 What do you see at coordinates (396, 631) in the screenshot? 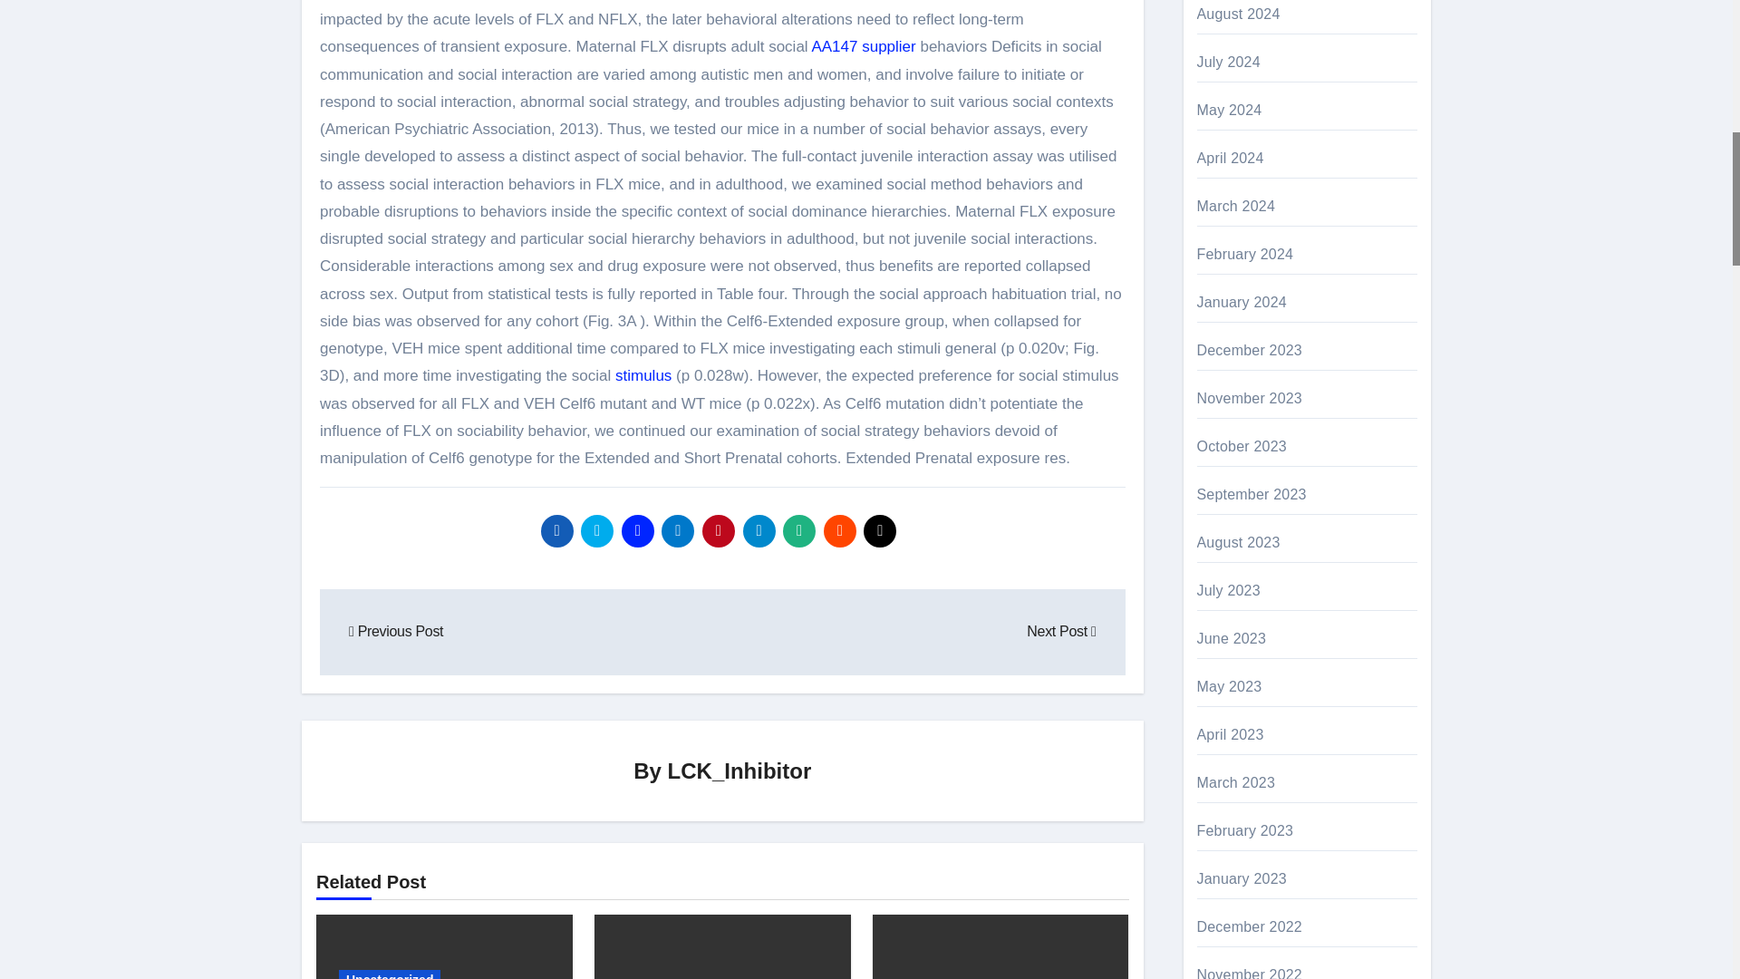
I see `Previous Post` at bounding box center [396, 631].